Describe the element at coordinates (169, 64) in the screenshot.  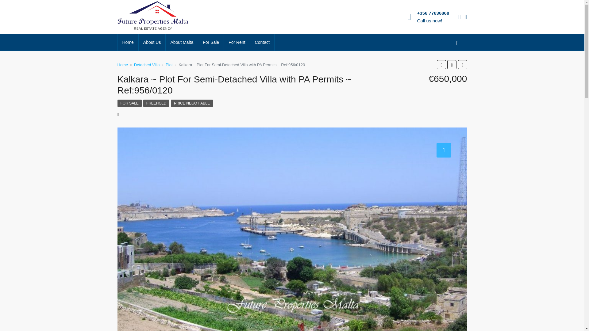
I see `Plot` at that location.